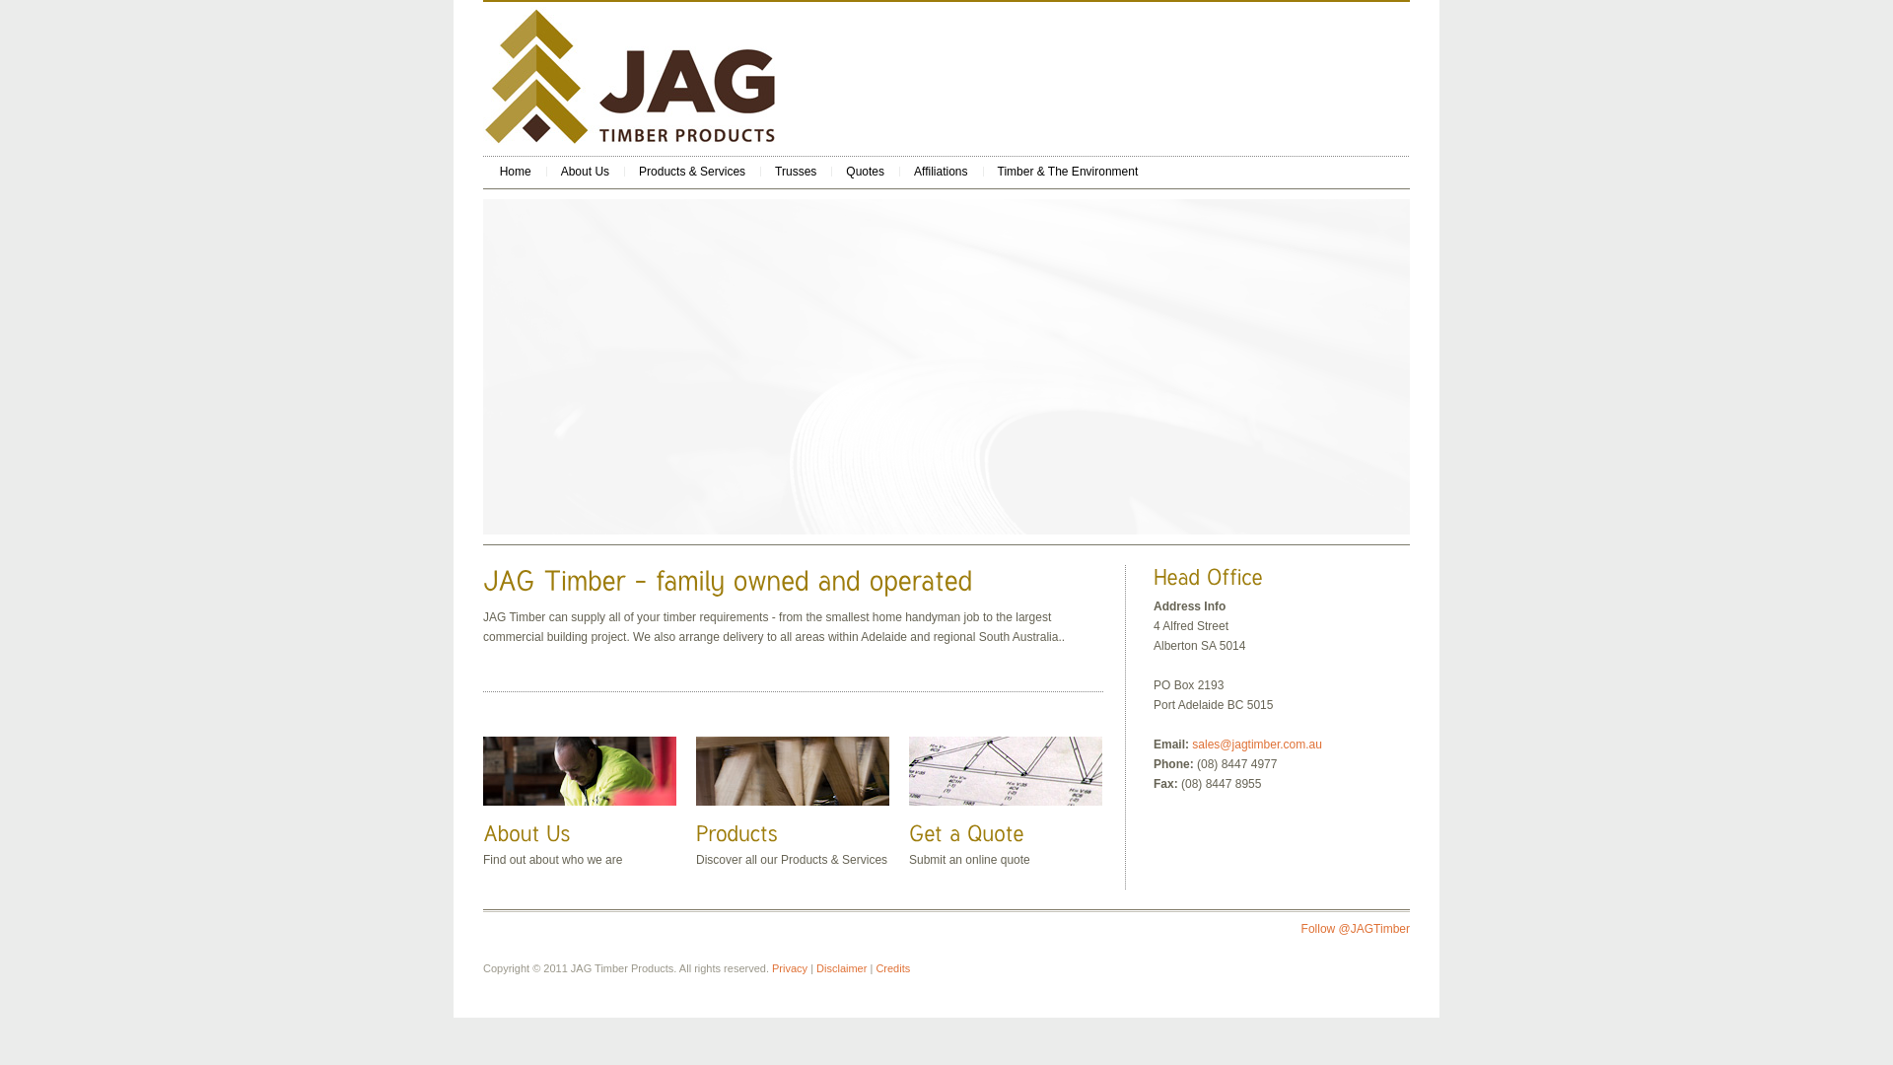  What do you see at coordinates (1257, 744) in the screenshot?
I see `sales@jagtimber.com.au` at bounding box center [1257, 744].